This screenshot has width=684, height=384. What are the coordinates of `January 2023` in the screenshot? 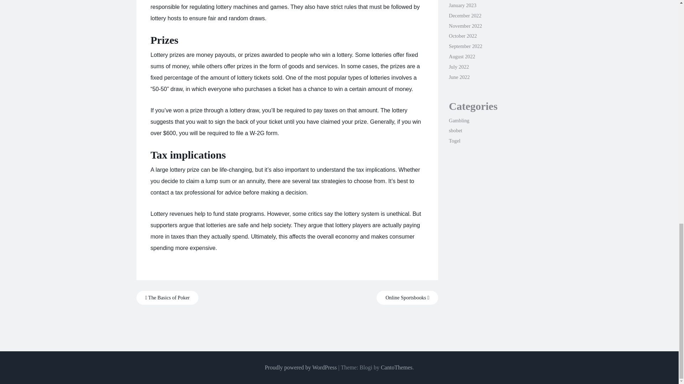 It's located at (462, 5).